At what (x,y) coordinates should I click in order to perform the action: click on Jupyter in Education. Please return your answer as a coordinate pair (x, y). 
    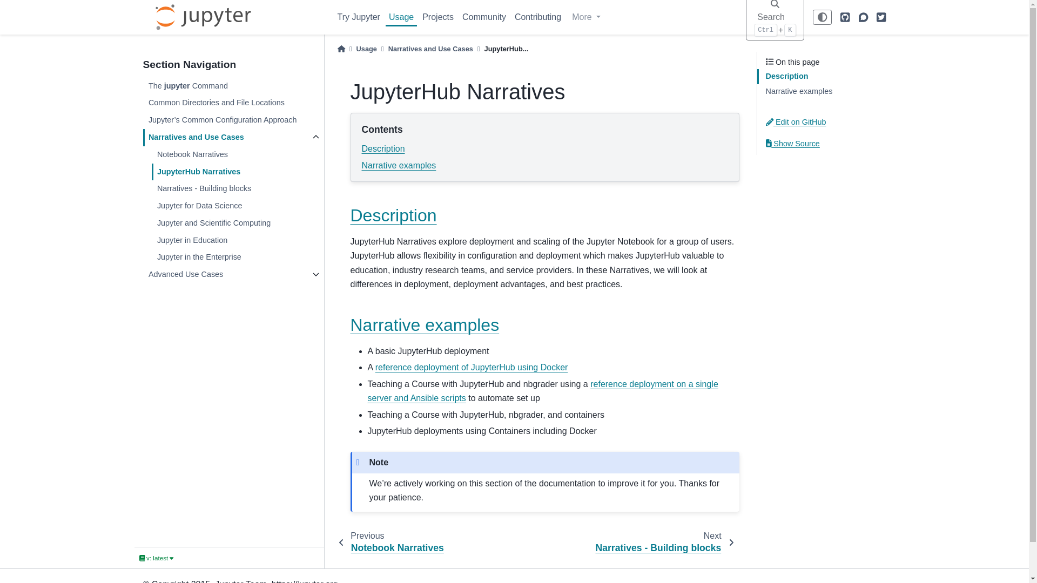
    Looking at the image, I should click on (237, 241).